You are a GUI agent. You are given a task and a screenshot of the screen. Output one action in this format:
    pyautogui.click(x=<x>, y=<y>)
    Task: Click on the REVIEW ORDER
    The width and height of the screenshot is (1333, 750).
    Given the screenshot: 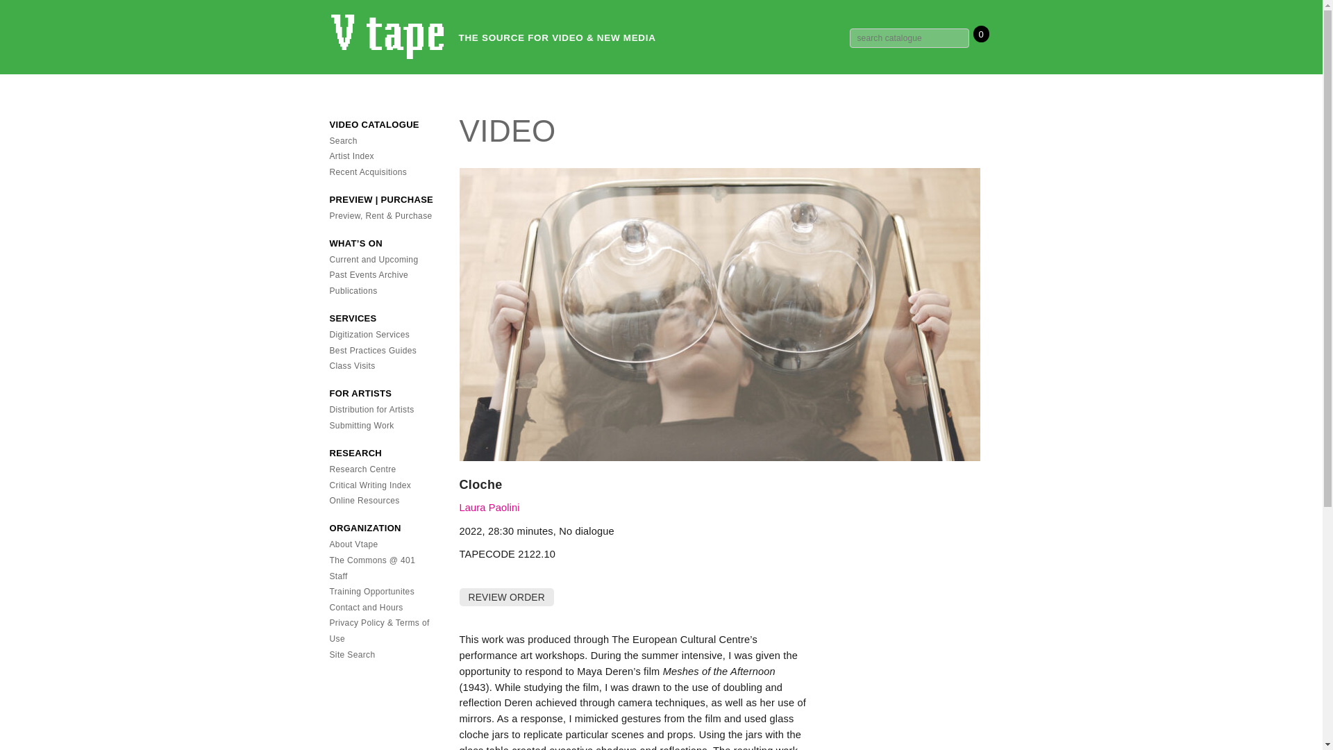 What is the action you would take?
    pyautogui.click(x=507, y=597)
    